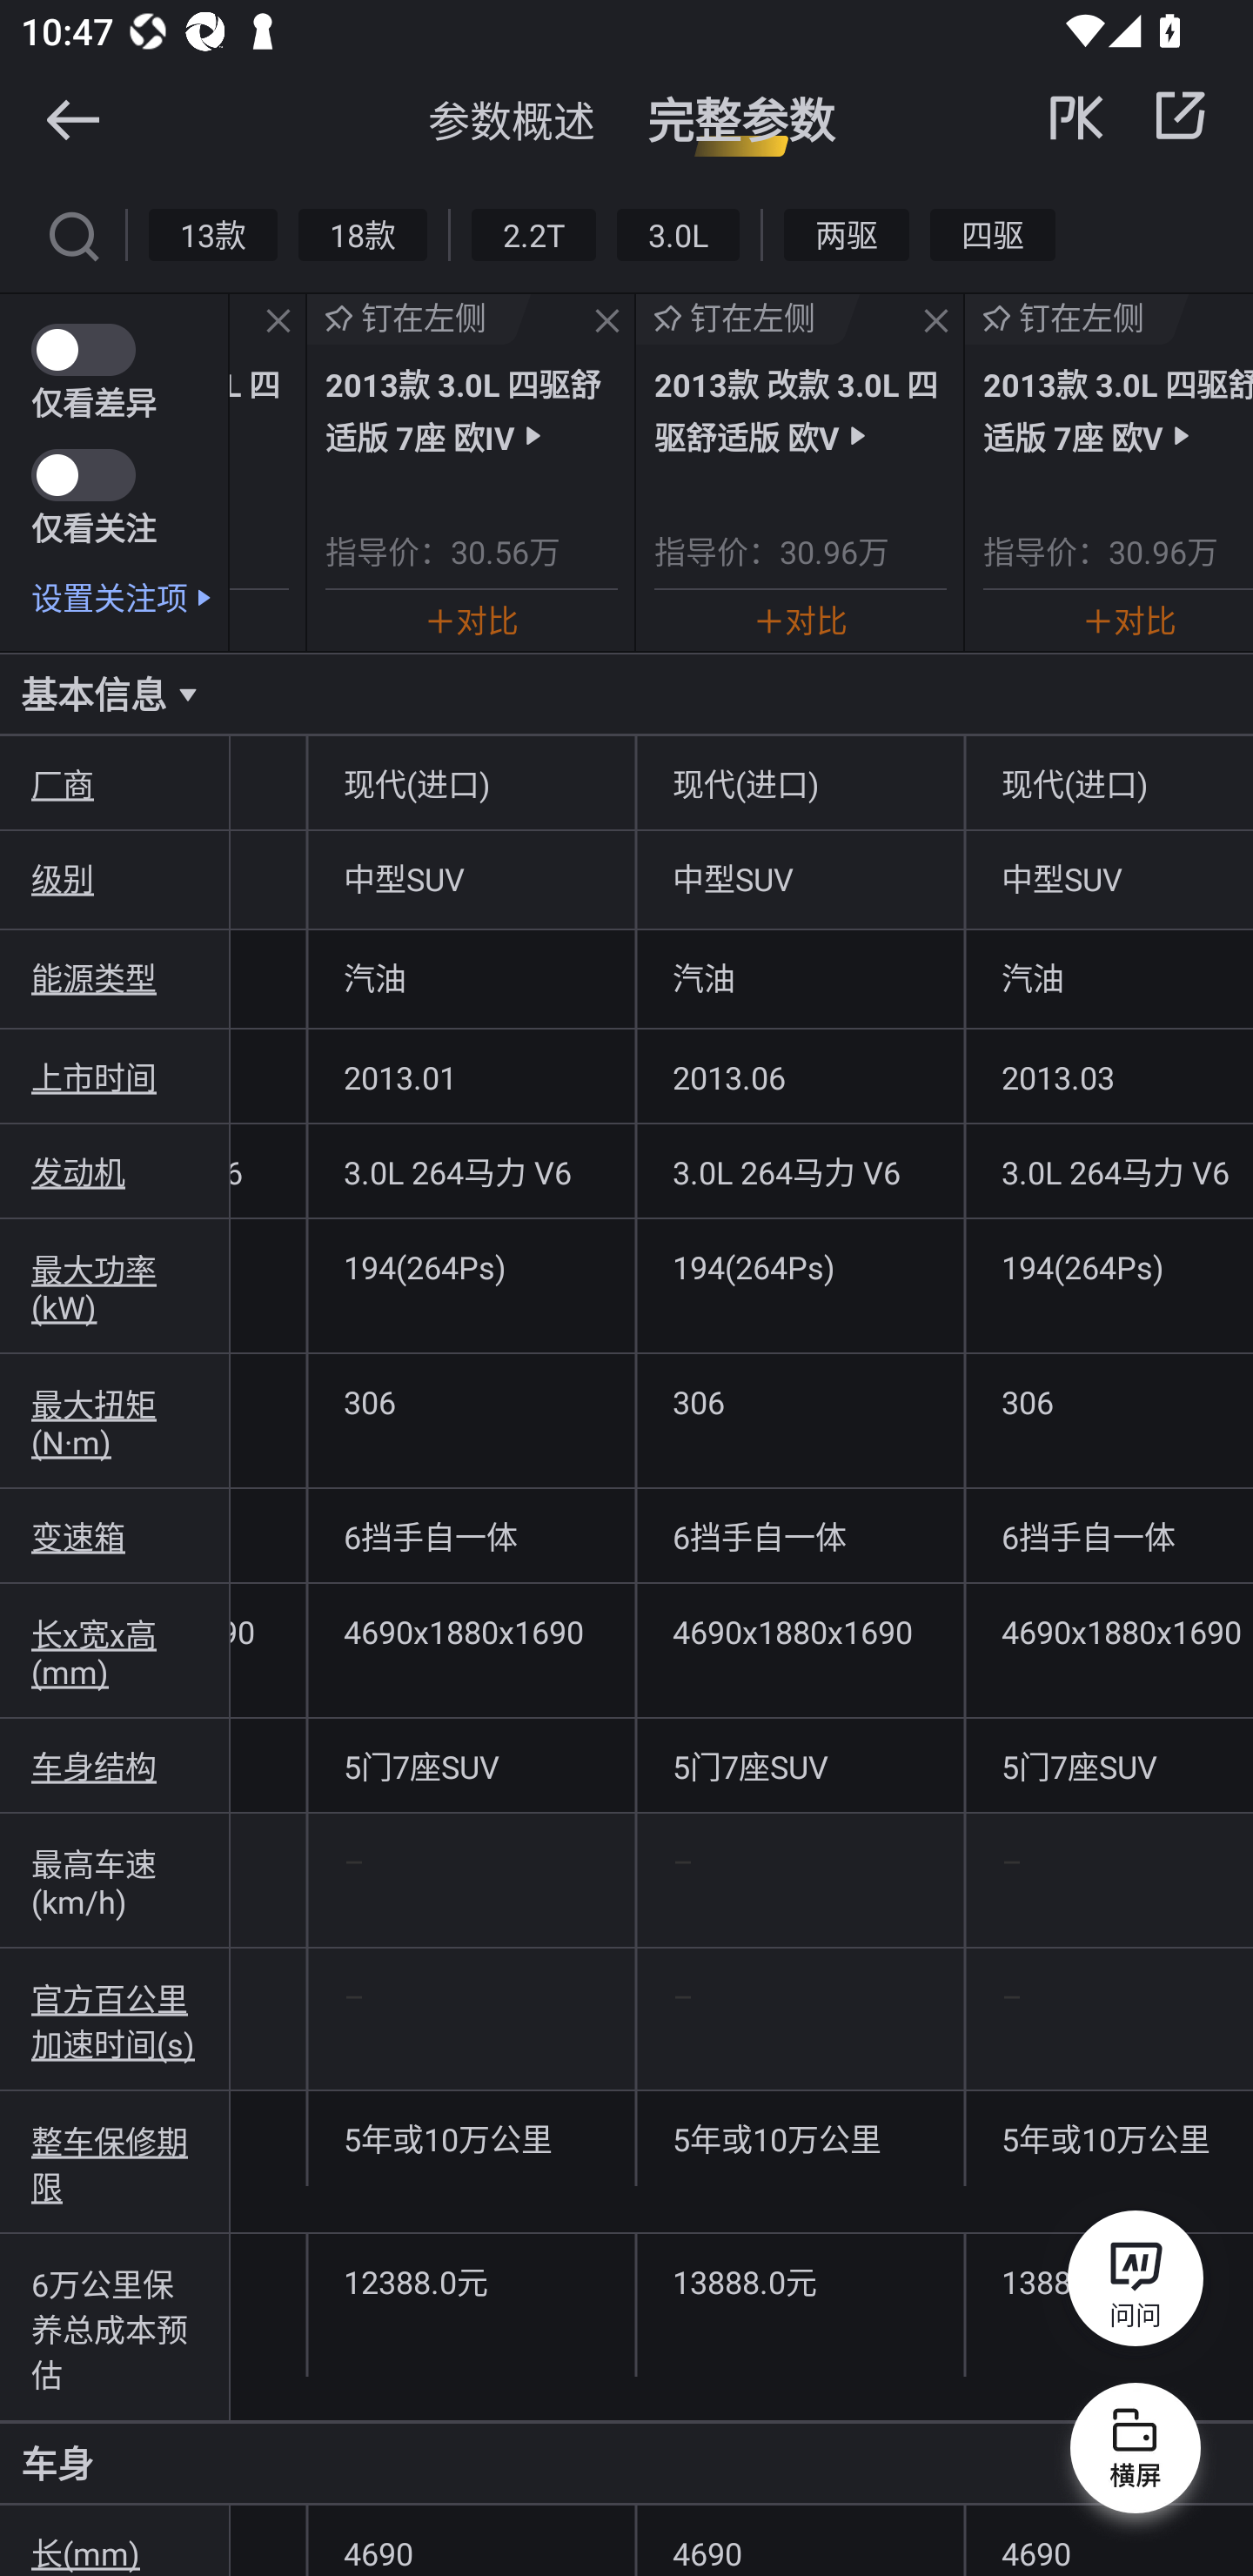 This screenshot has width=1253, height=2576. Describe the element at coordinates (1109, 784) in the screenshot. I see `现代(进口)` at that location.